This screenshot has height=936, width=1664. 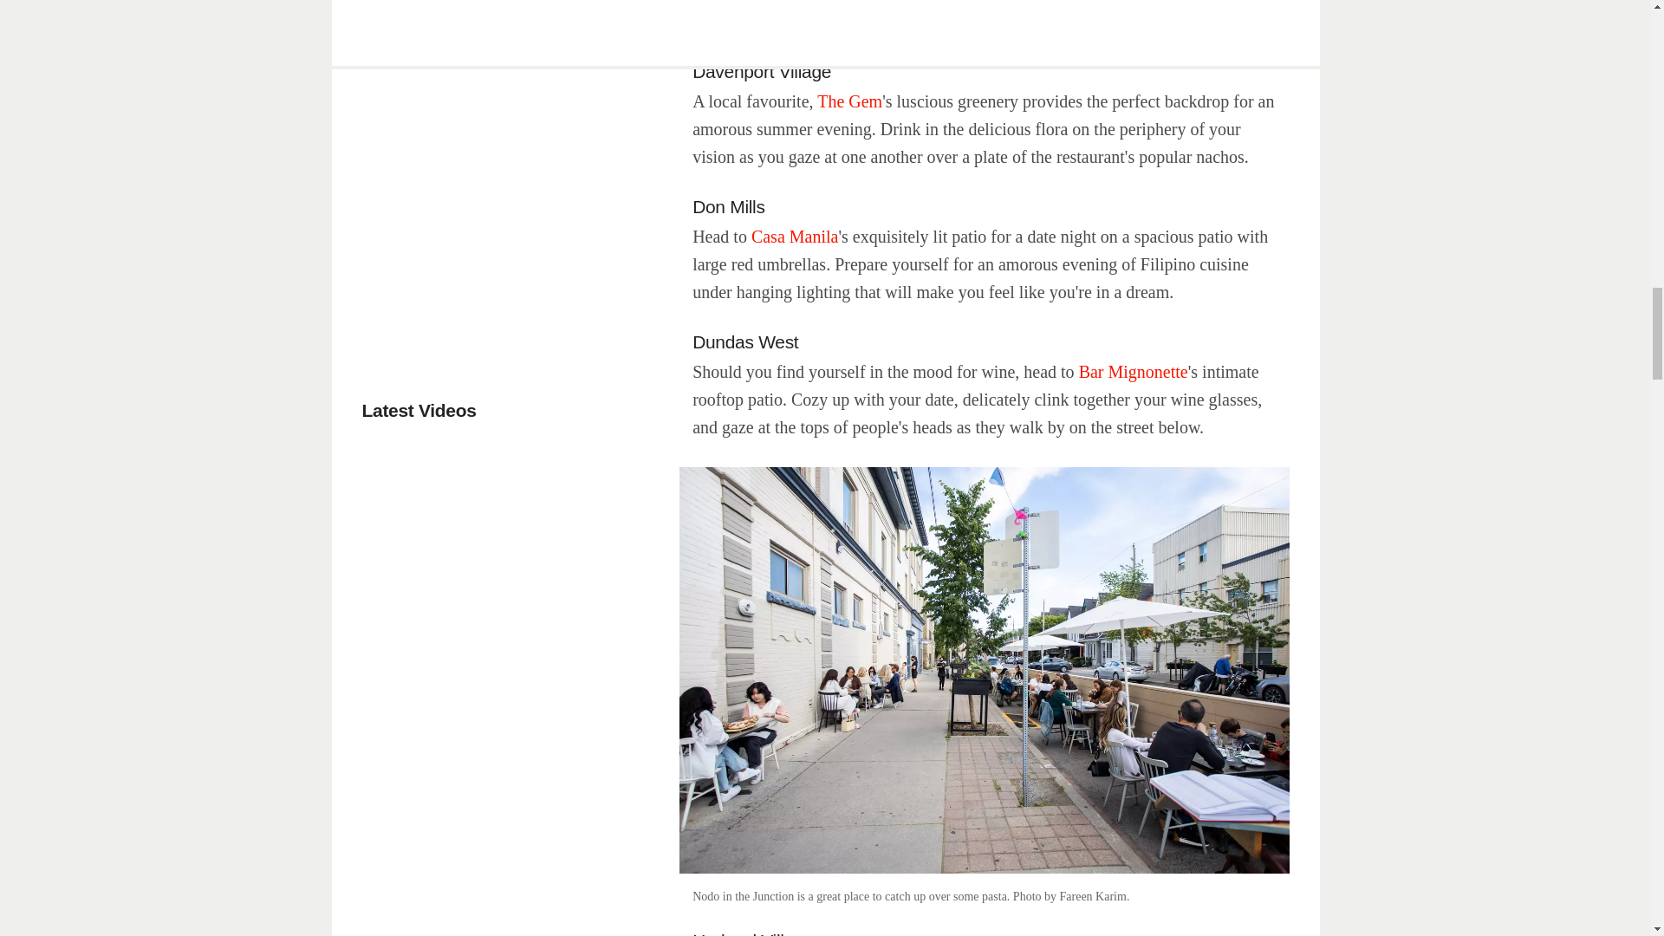 I want to click on Bar Mignonette, so click(x=1133, y=371).